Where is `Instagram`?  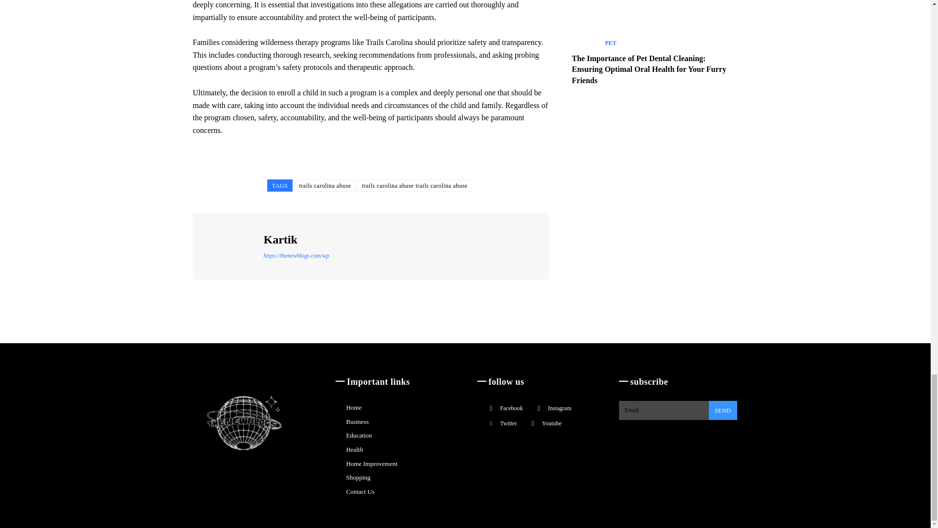
Instagram is located at coordinates (538, 408).